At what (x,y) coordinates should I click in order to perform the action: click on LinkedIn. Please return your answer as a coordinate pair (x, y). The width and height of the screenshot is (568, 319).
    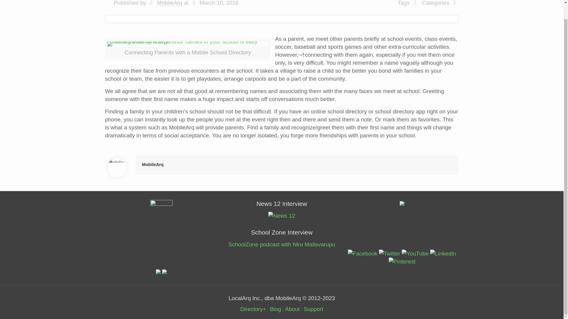
    Looking at the image, I should click on (443, 253).